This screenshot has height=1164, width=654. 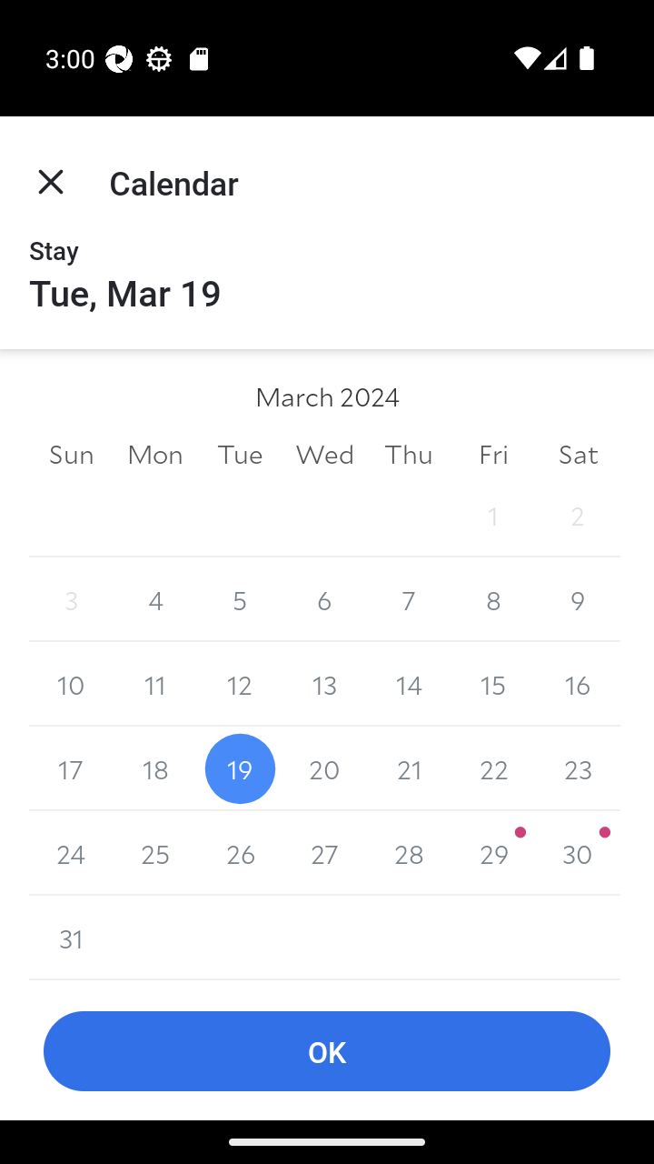 I want to click on 31 31 March 2024, so click(x=71, y=938).